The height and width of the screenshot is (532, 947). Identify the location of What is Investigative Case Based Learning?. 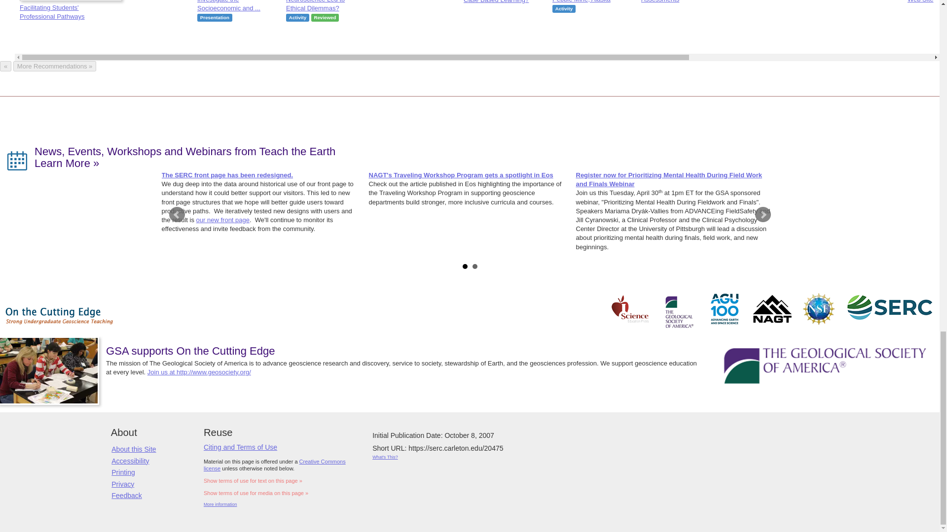
(515, 1).